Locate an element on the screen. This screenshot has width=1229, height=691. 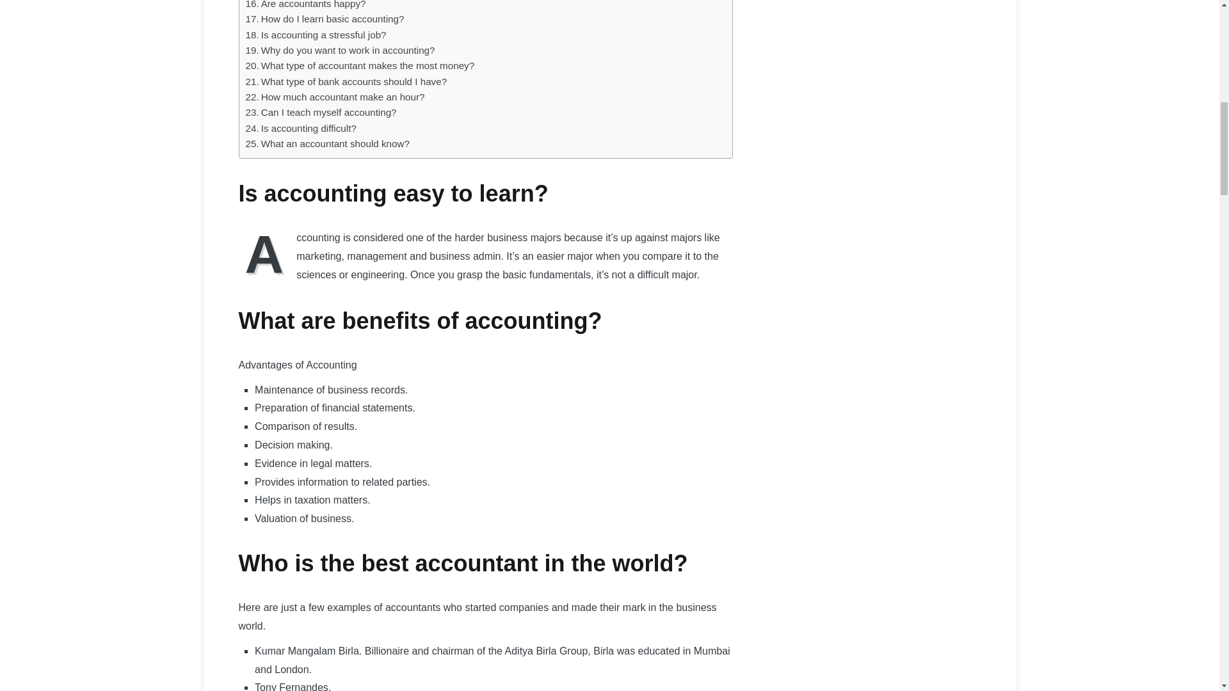
Is accounting a stressful job? is located at coordinates (316, 35).